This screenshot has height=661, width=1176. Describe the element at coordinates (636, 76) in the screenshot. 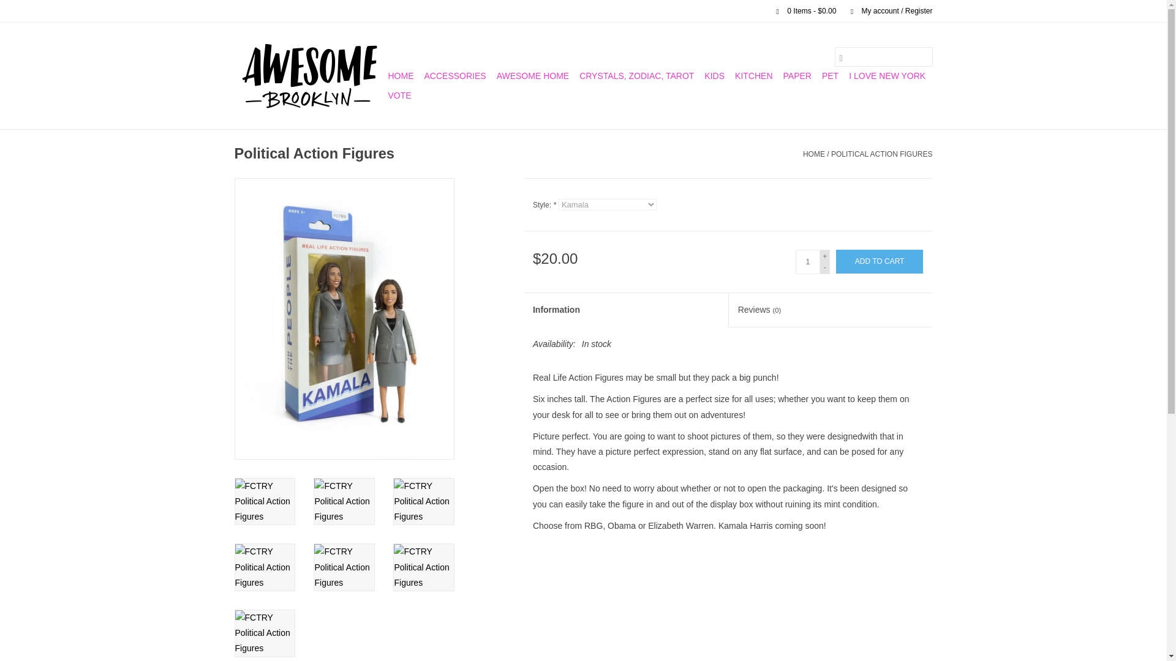

I see `CRYSTALS, ZODIAC, TAROT` at that location.